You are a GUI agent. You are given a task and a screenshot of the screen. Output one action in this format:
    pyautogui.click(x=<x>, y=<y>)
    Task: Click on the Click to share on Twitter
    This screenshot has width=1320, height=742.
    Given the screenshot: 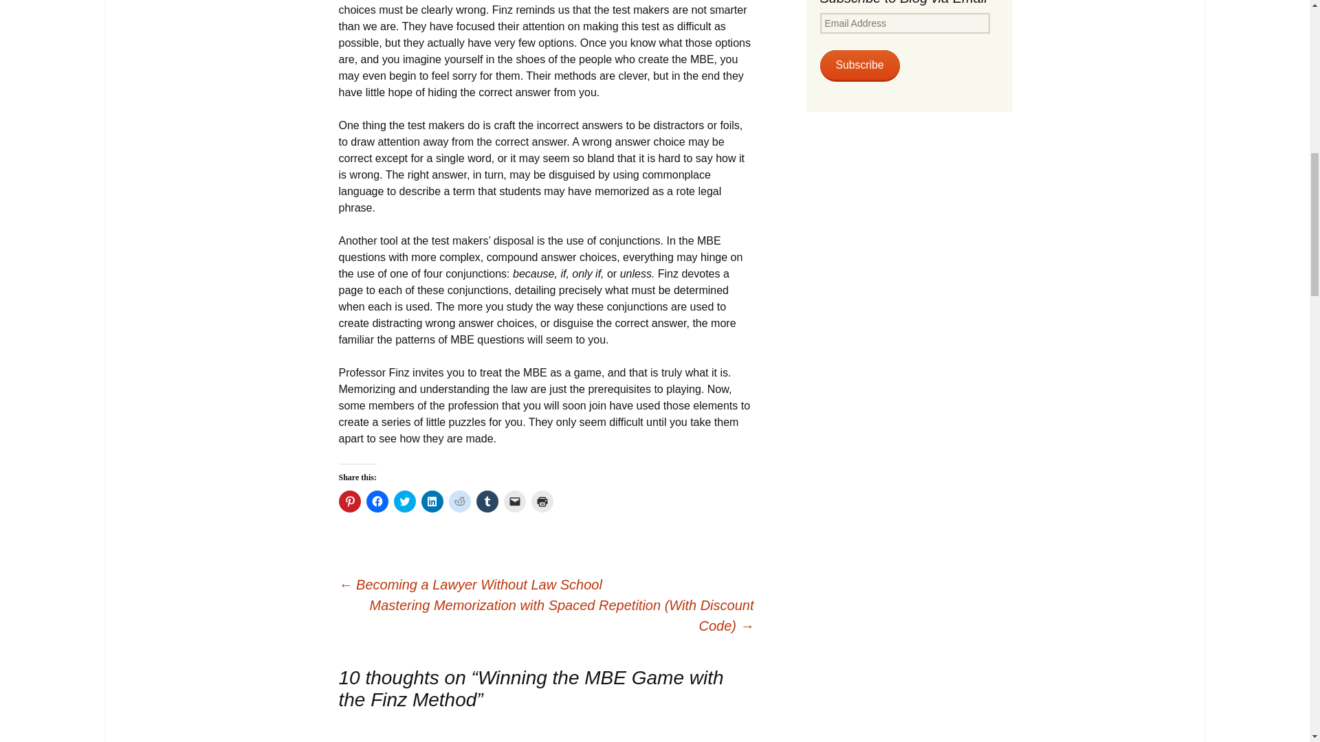 What is the action you would take?
    pyautogui.click(x=404, y=502)
    